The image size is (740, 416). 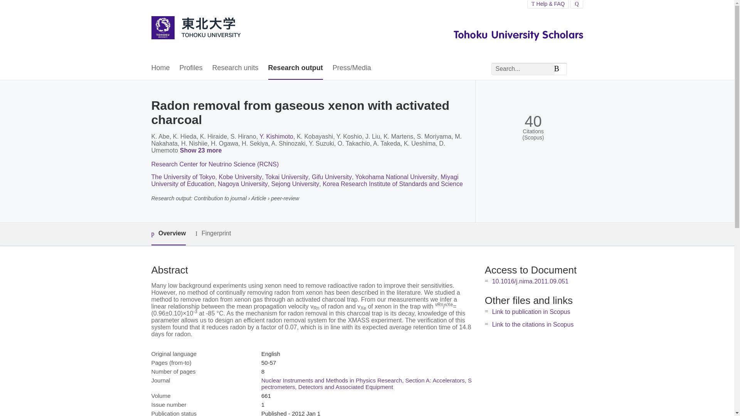 I want to click on Kobe University, so click(x=240, y=177).